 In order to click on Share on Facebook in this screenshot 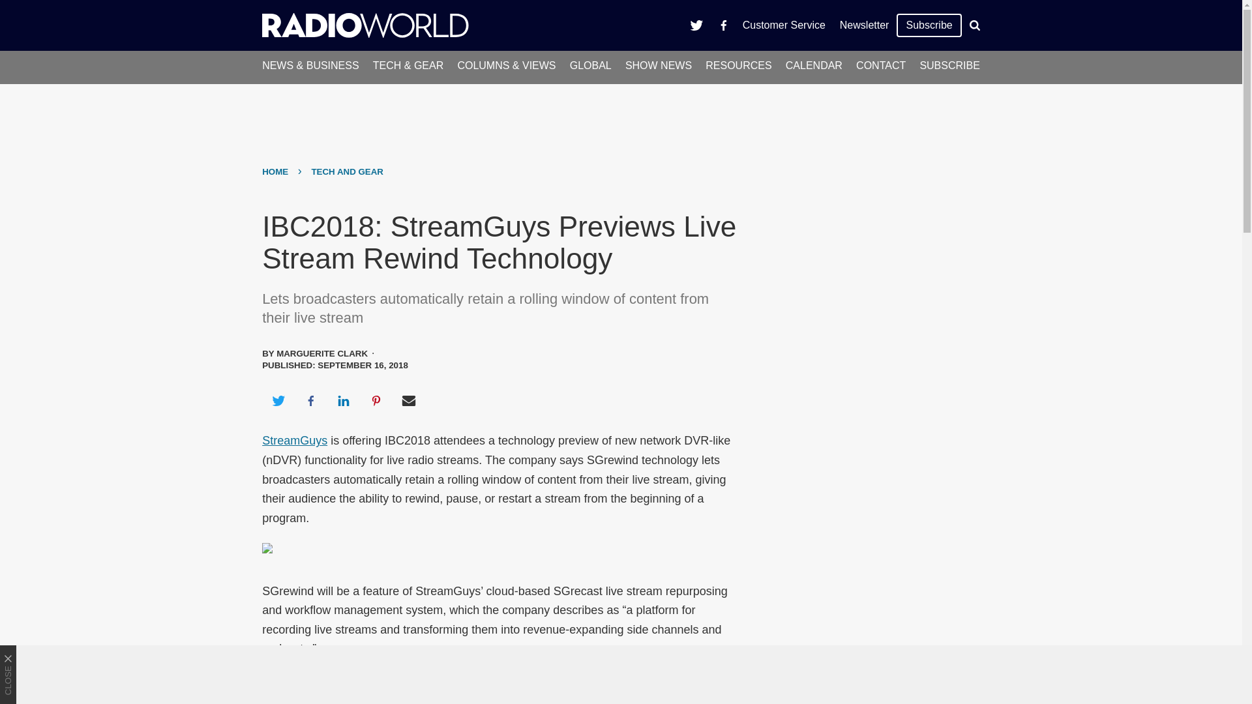, I will do `click(310, 400)`.